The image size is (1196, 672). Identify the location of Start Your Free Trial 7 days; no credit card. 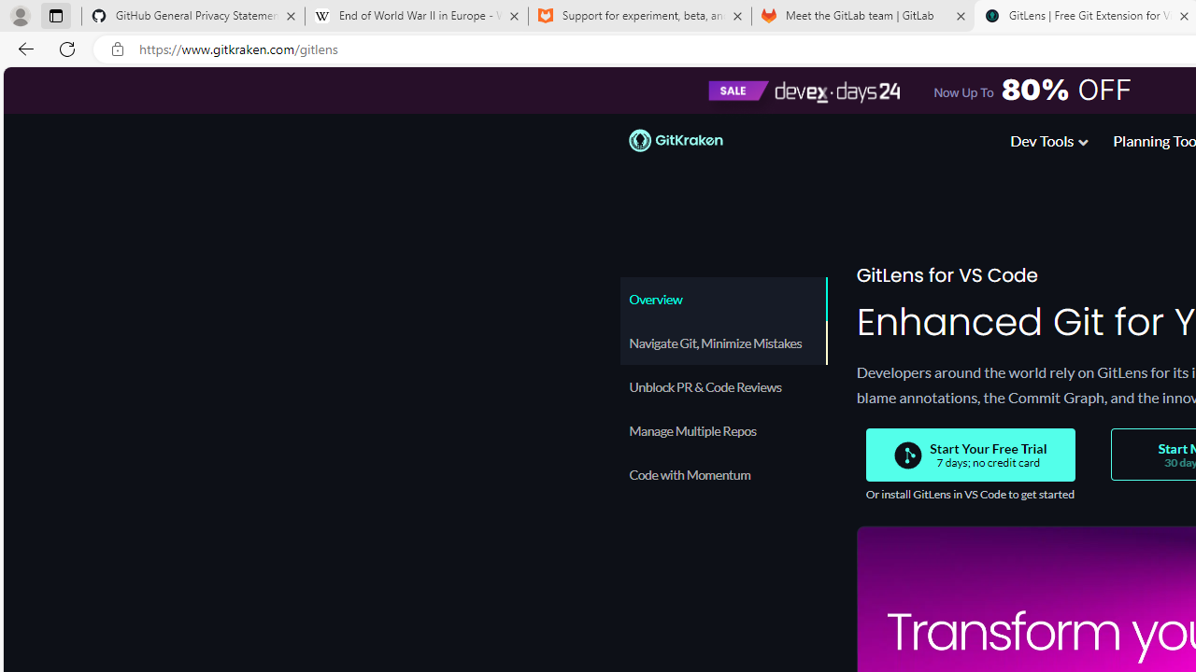
(970, 455).